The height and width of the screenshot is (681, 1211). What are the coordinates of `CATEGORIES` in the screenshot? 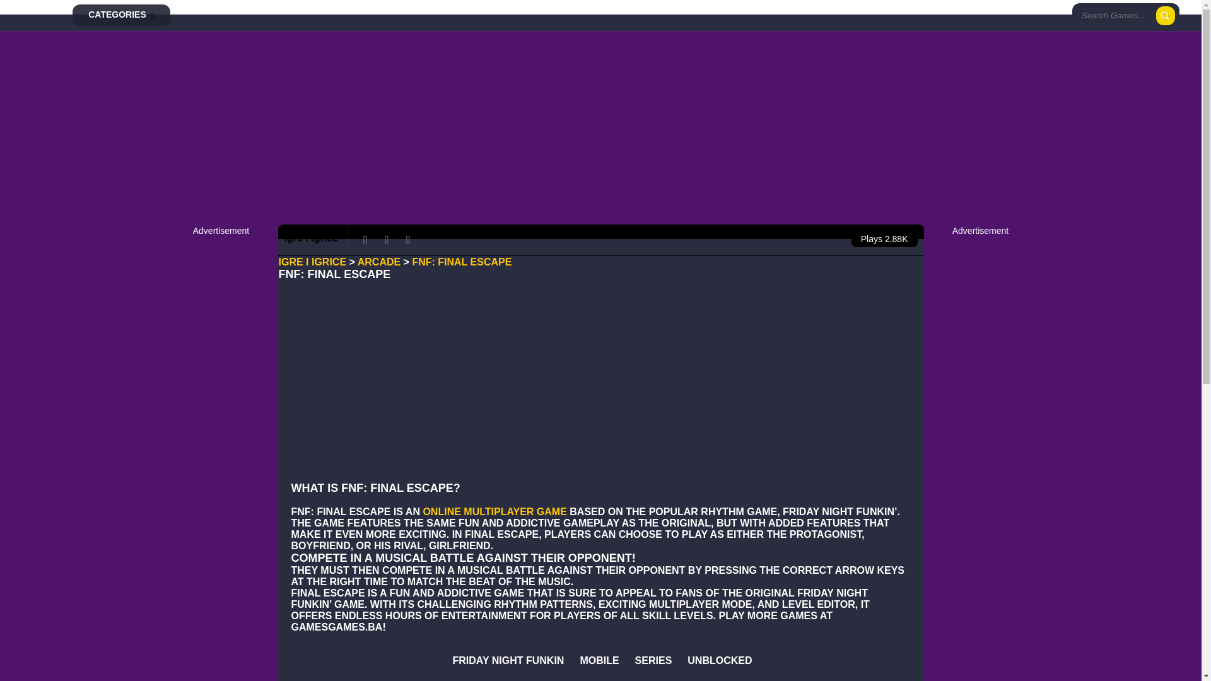 It's located at (121, 15).